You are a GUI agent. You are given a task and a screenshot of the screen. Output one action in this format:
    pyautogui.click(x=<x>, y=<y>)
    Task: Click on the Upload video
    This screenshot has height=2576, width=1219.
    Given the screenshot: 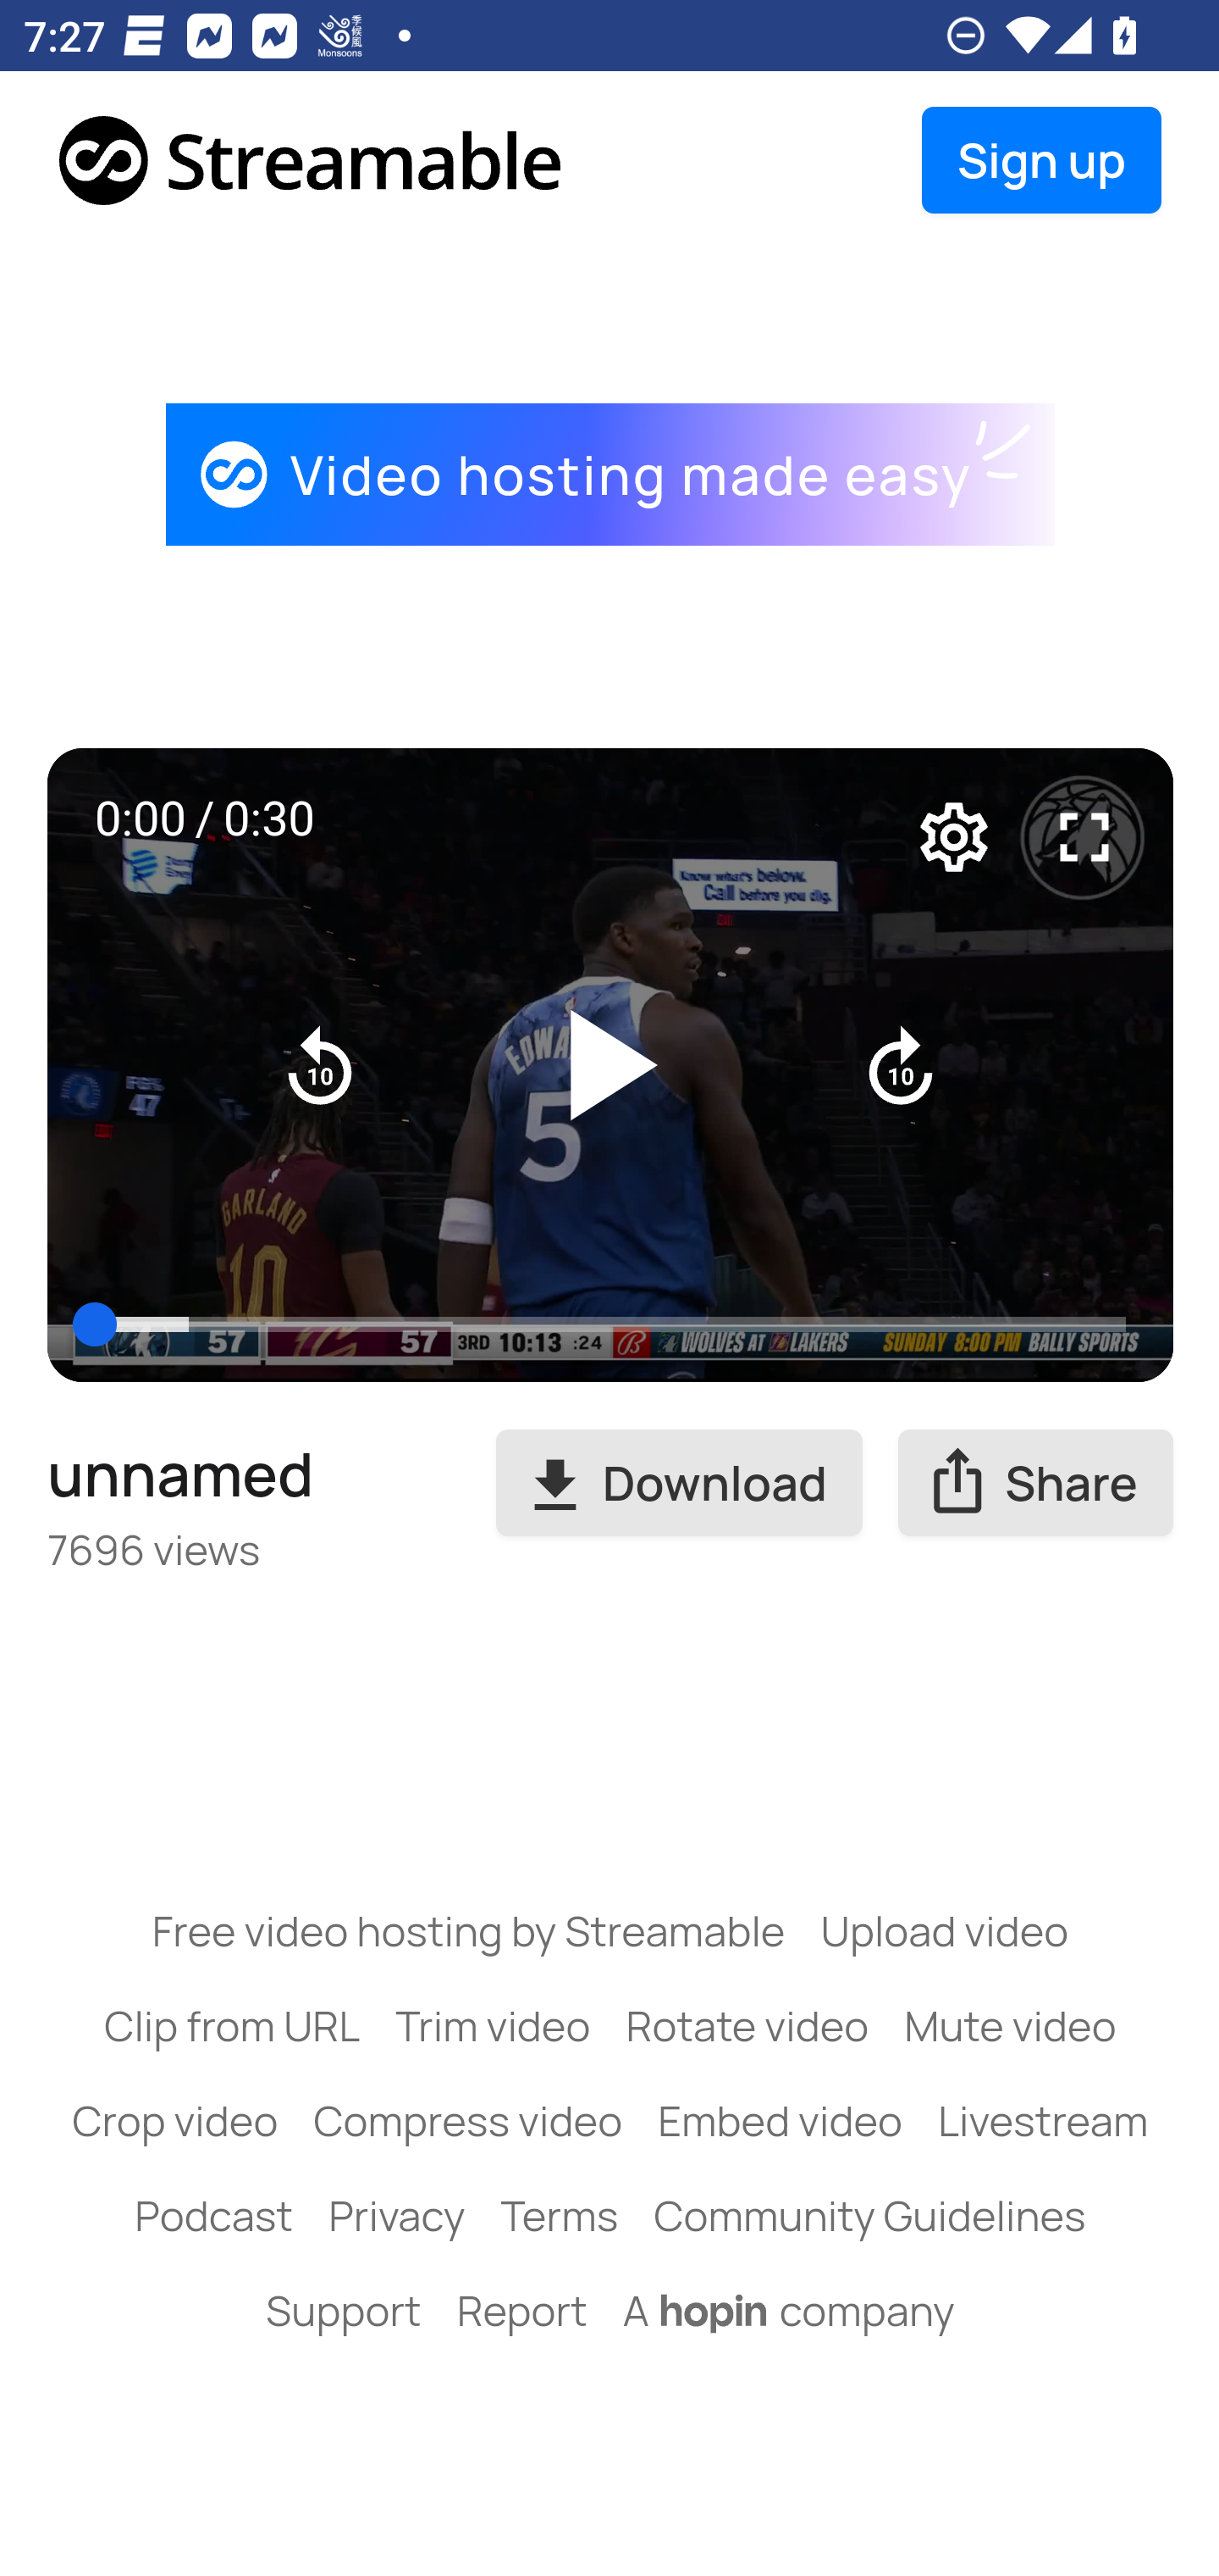 What is the action you would take?
    pyautogui.click(x=943, y=1930)
    